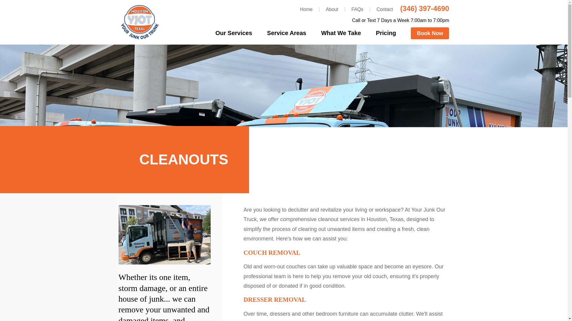 Image resolution: width=572 pixels, height=321 pixels. What do you see at coordinates (234, 33) in the screenshot?
I see `Our Services` at bounding box center [234, 33].